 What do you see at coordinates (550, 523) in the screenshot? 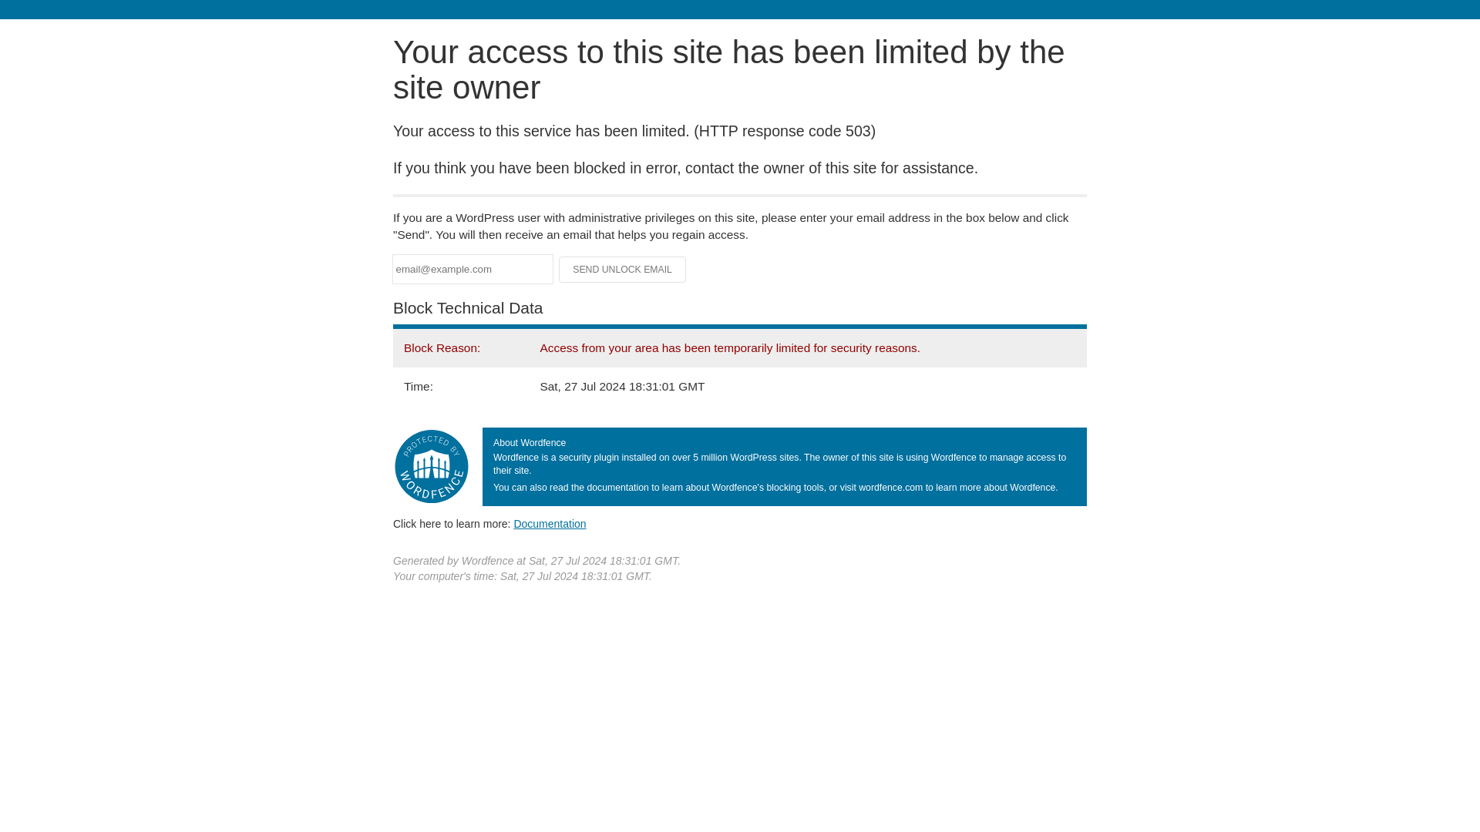
I see `Documentation` at bounding box center [550, 523].